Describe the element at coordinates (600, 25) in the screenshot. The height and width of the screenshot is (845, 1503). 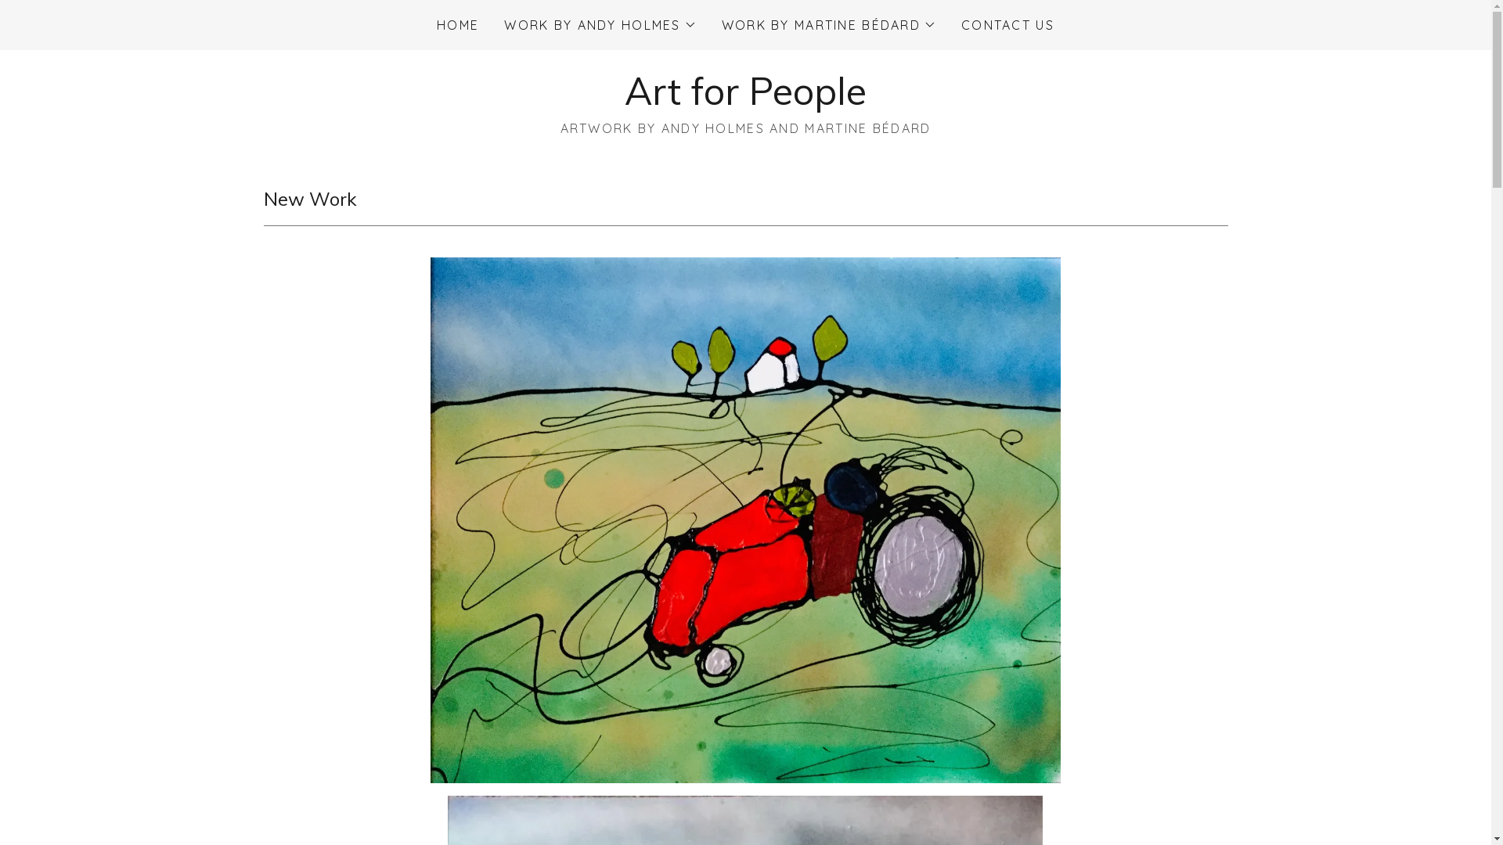
I see `WORK BY ANDY HOLMES` at that location.